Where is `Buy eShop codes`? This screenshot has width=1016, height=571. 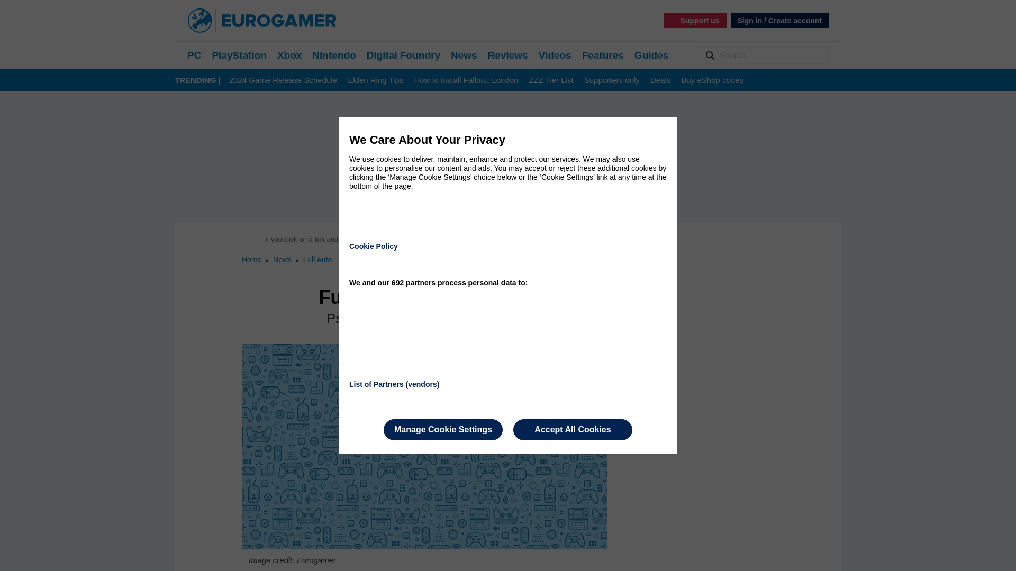 Buy eShop codes is located at coordinates (712, 80).